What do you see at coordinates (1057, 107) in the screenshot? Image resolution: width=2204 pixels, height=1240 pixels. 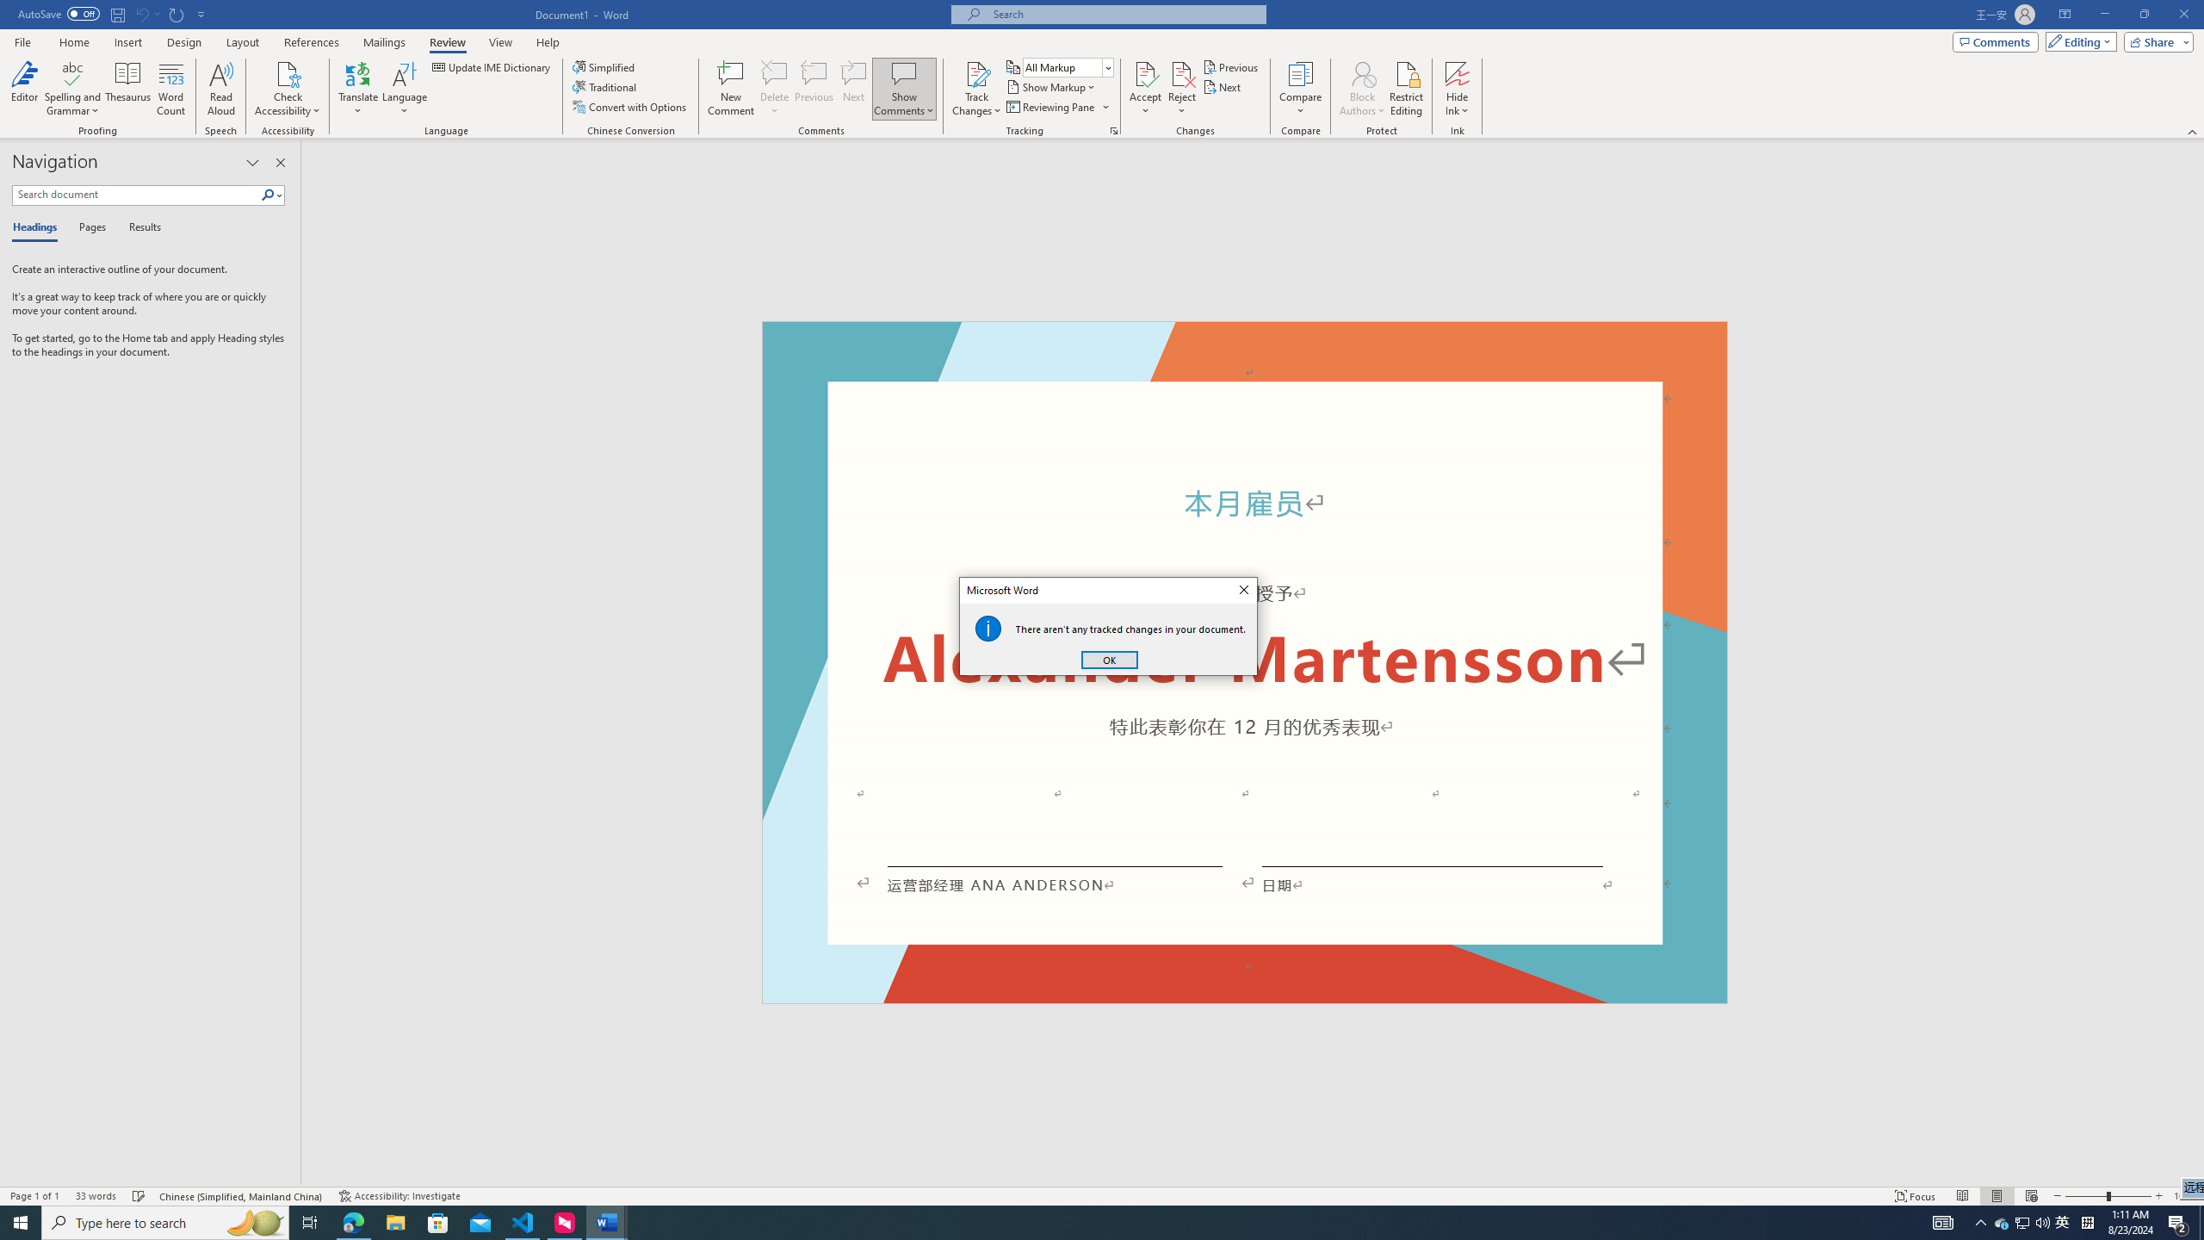 I see `Reviewing Pane` at bounding box center [1057, 107].